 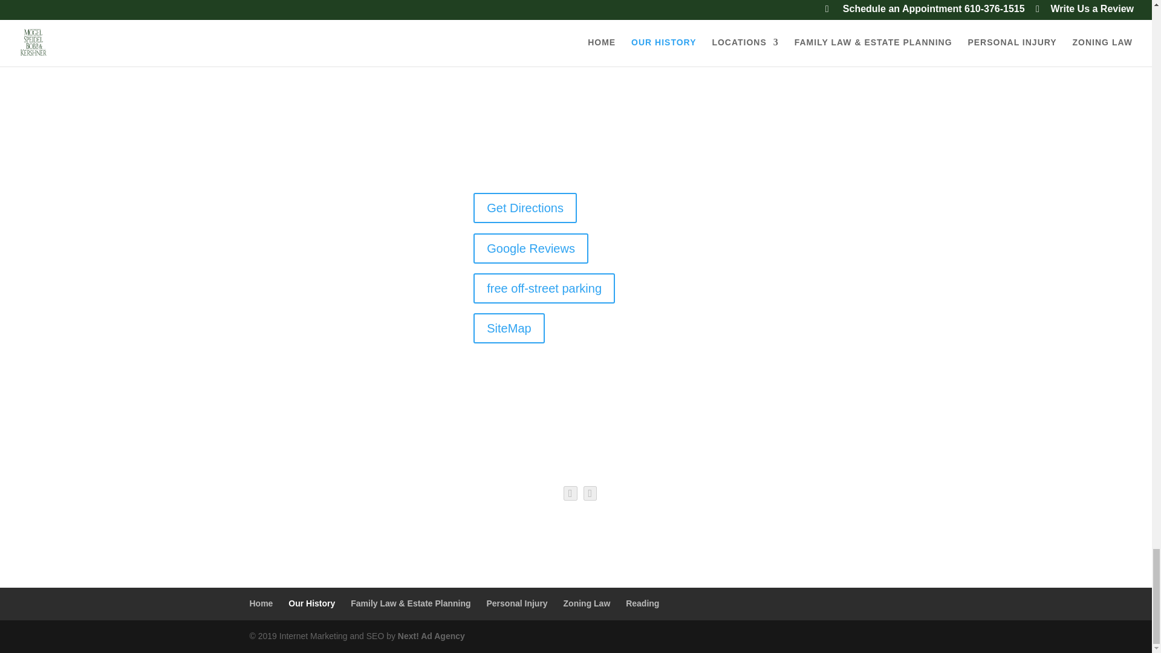 What do you see at coordinates (529, 161) in the screenshot?
I see `610-376-1515` at bounding box center [529, 161].